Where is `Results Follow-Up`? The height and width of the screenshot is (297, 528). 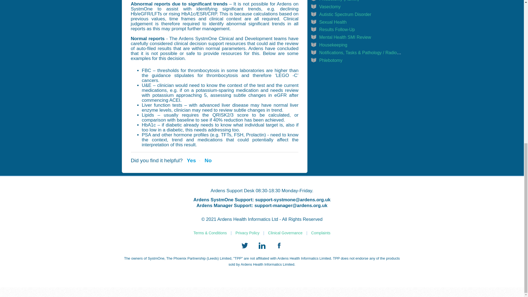 Results Follow-Up is located at coordinates (337, 29).